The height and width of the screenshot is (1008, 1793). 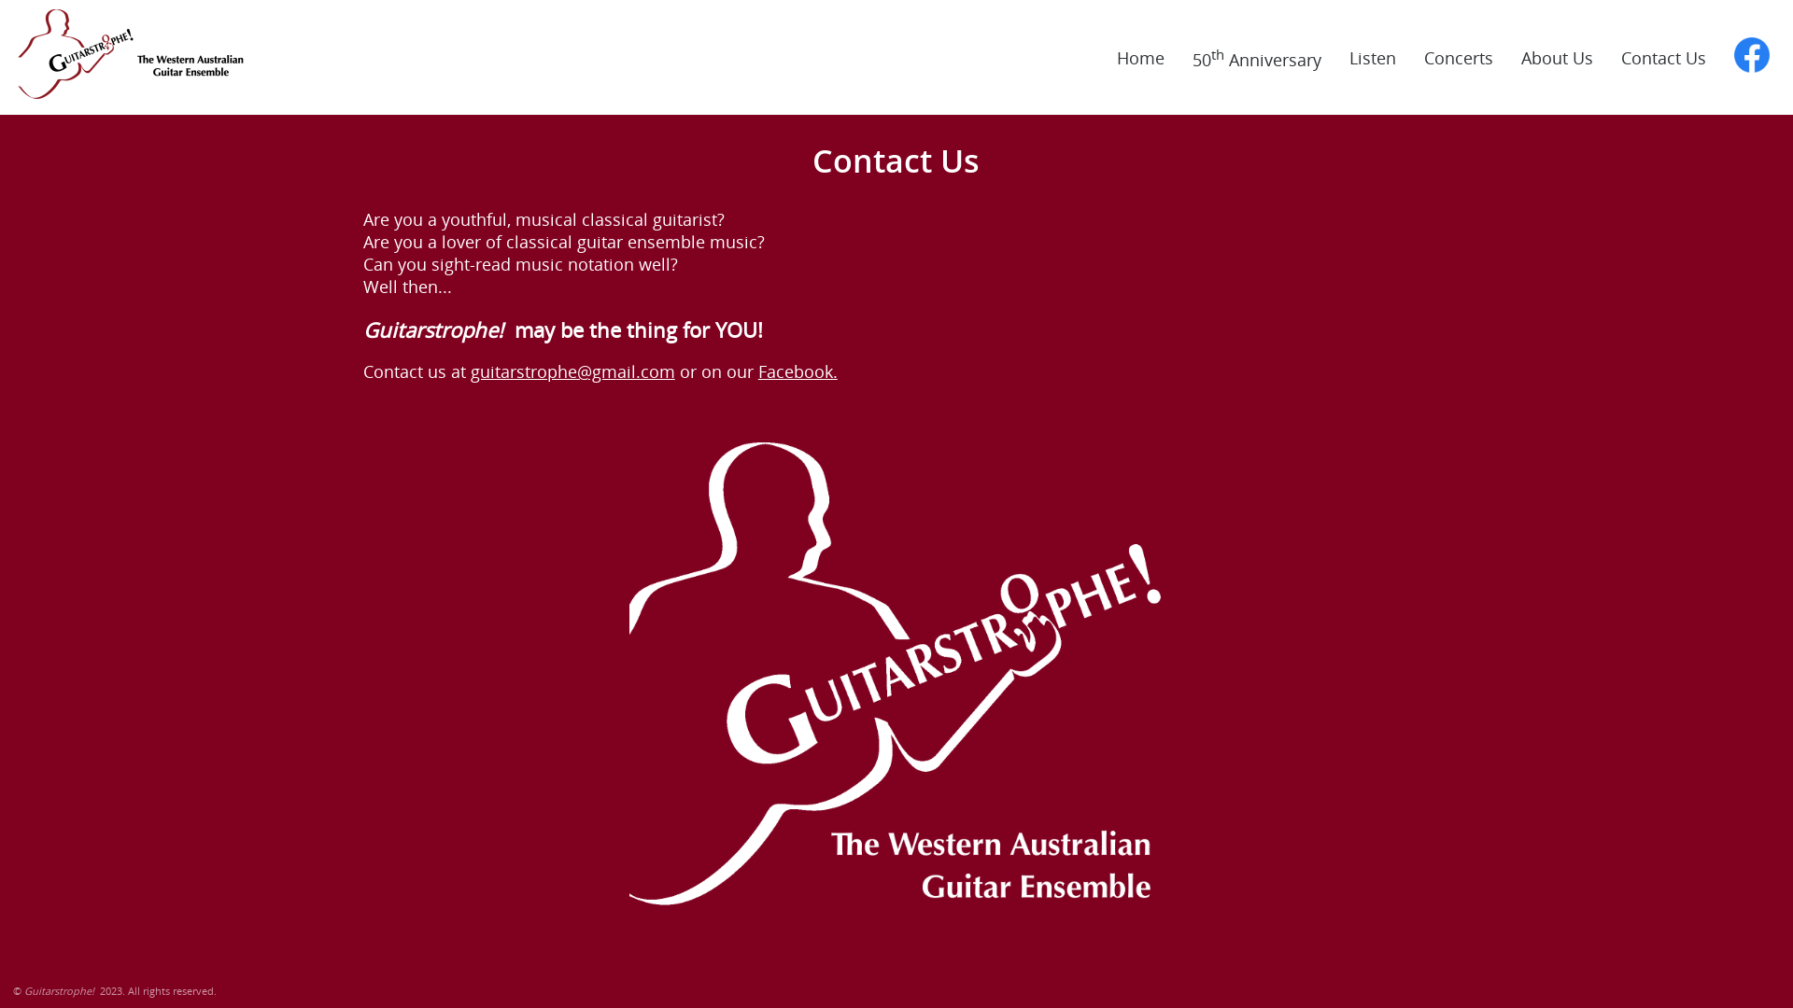 I want to click on 50th Anniversary, so click(x=1257, y=58).